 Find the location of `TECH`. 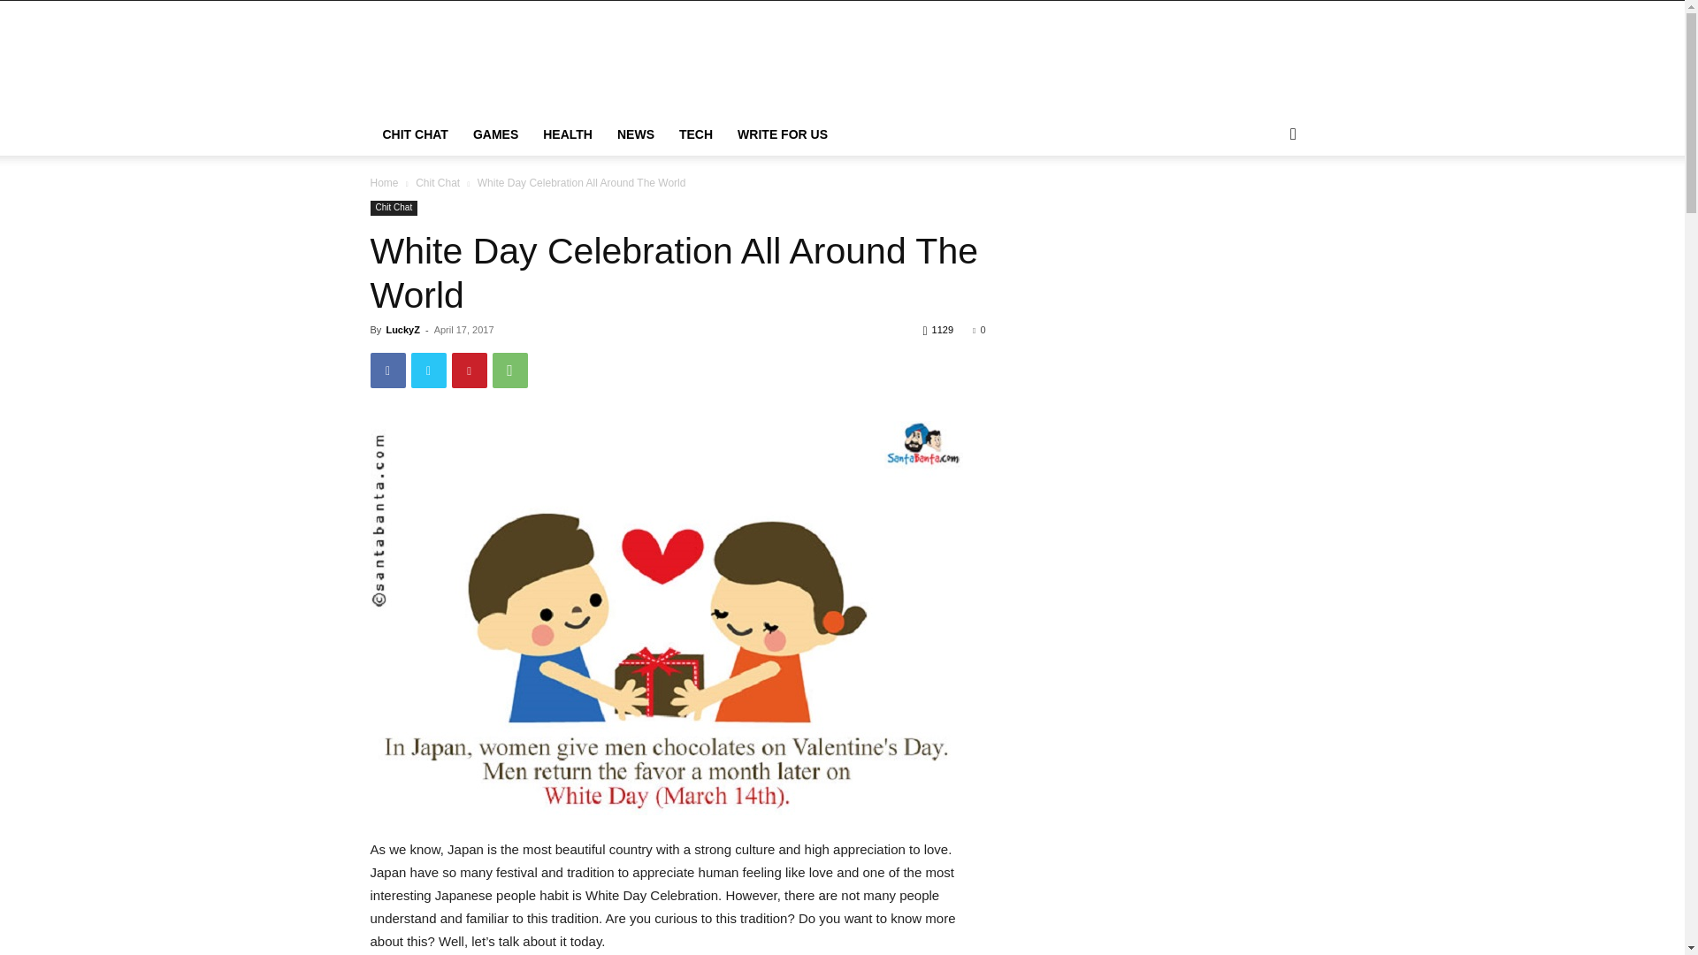

TECH is located at coordinates (695, 134).